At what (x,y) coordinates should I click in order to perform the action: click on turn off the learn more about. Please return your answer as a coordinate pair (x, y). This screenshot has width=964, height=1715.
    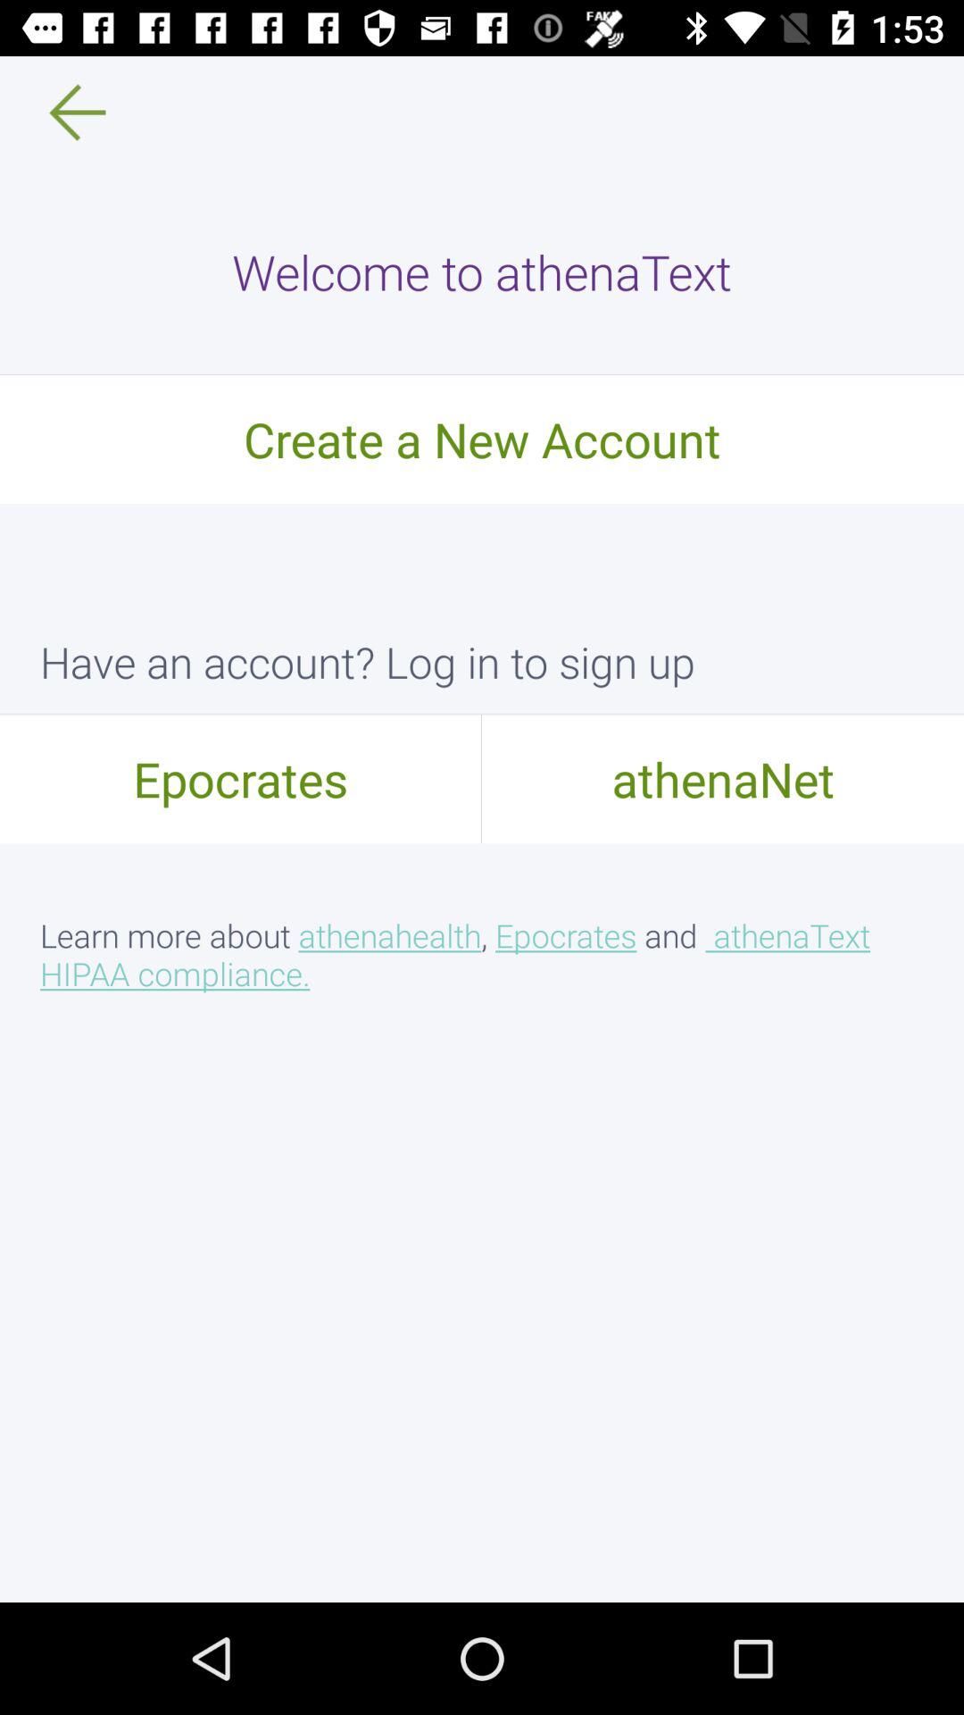
    Looking at the image, I should click on (482, 954).